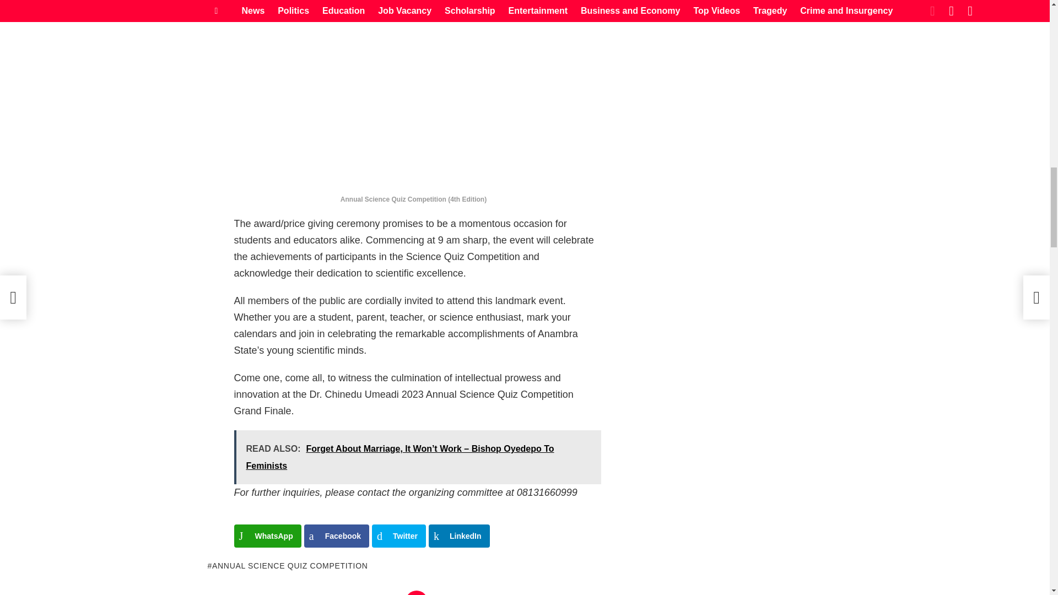 Image resolution: width=1058 pixels, height=595 pixels. I want to click on Share on WhatsApp, so click(267, 535).